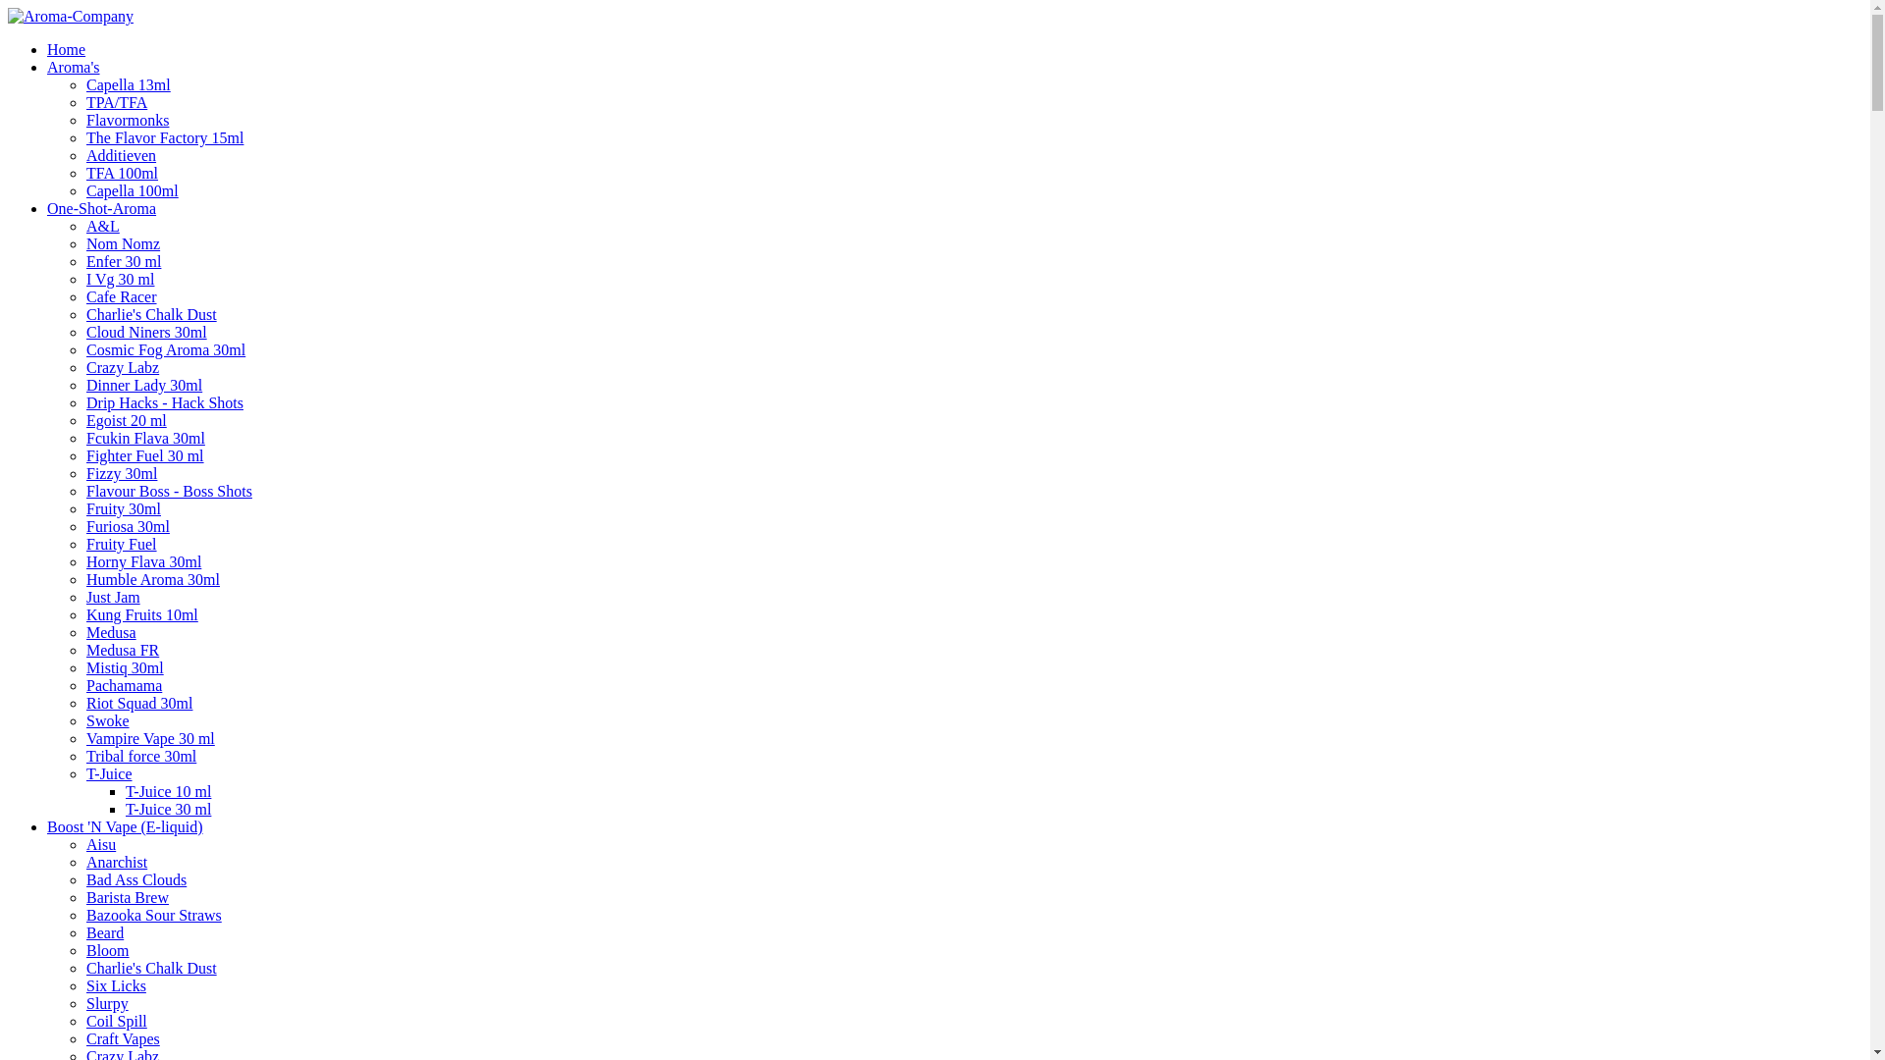 The height and width of the screenshot is (1060, 1885). I want to click on Horny Flava 30ml, so click(143, 561).